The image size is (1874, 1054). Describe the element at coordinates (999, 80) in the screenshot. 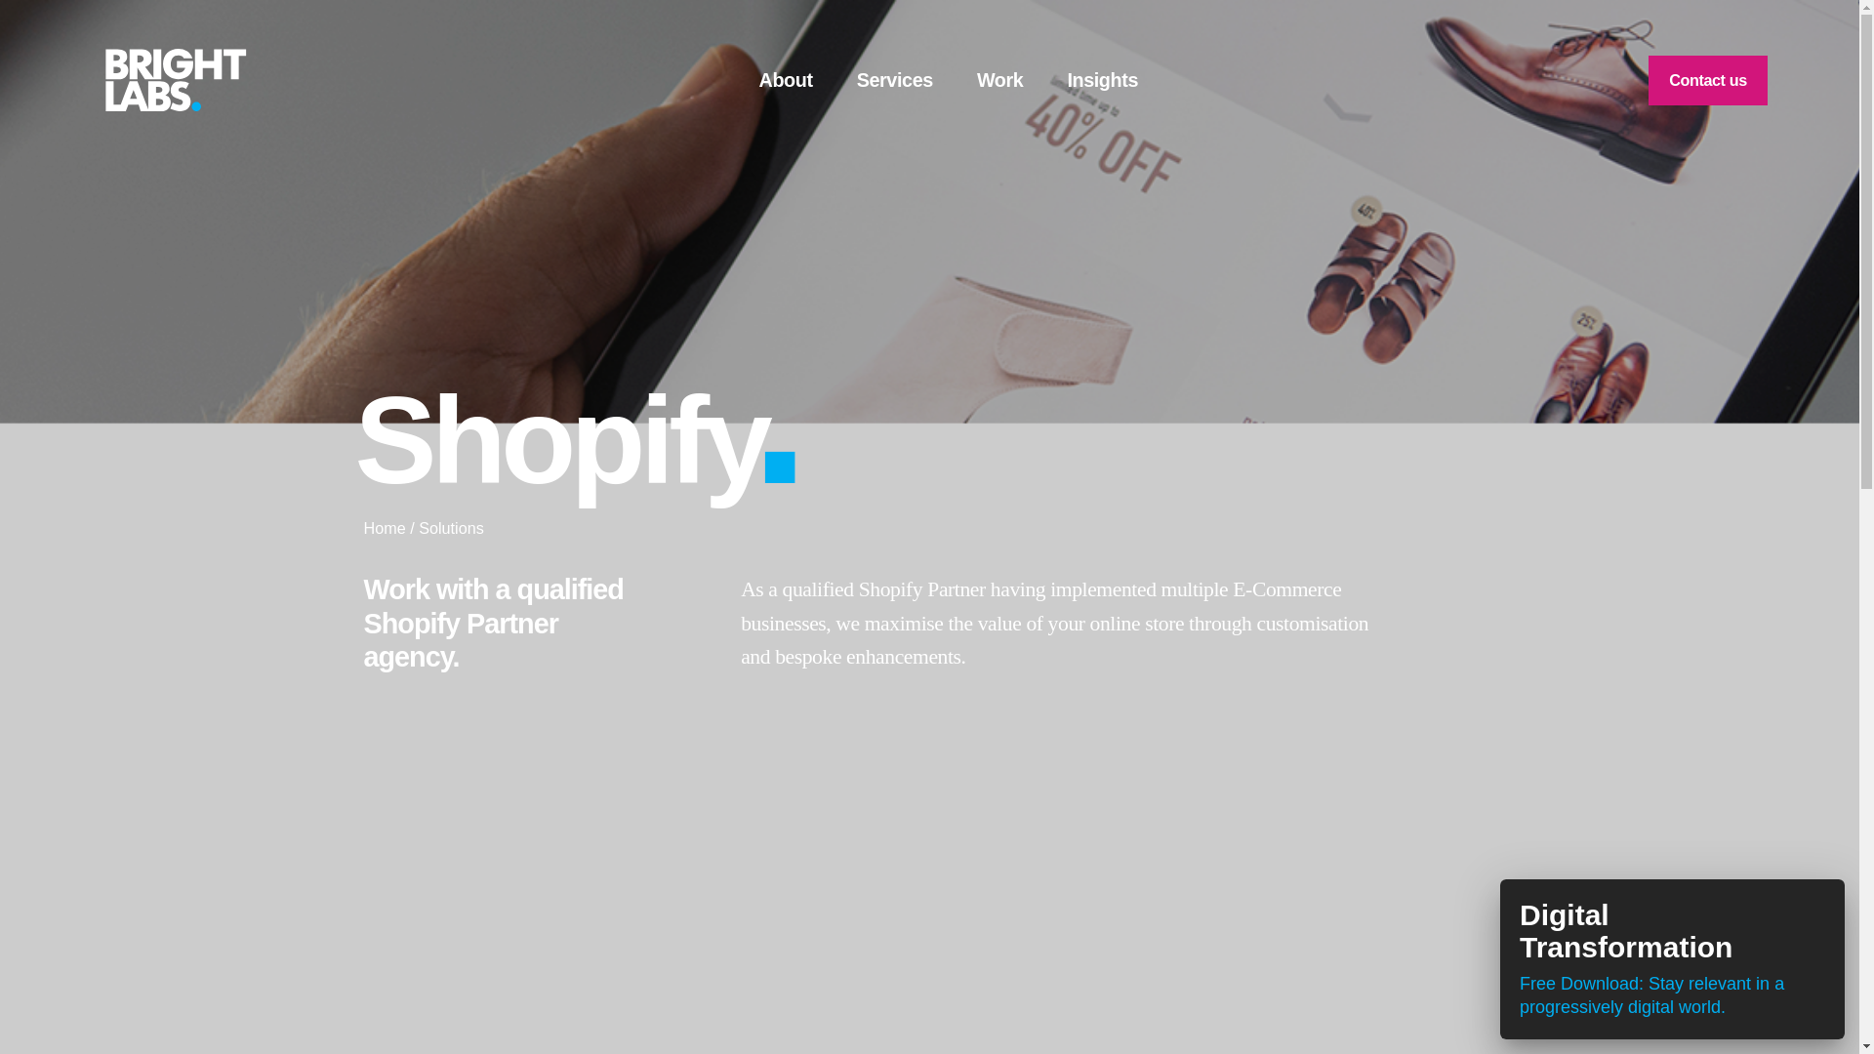

I see `Work` at that location.